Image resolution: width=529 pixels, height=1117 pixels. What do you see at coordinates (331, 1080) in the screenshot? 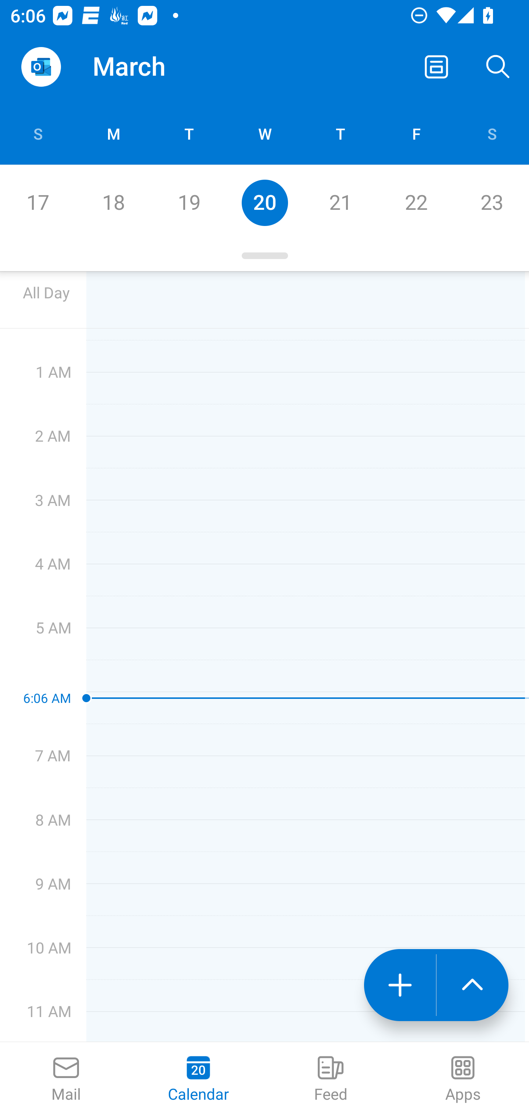
I see `Feed` at bounding box center [331, 1080].